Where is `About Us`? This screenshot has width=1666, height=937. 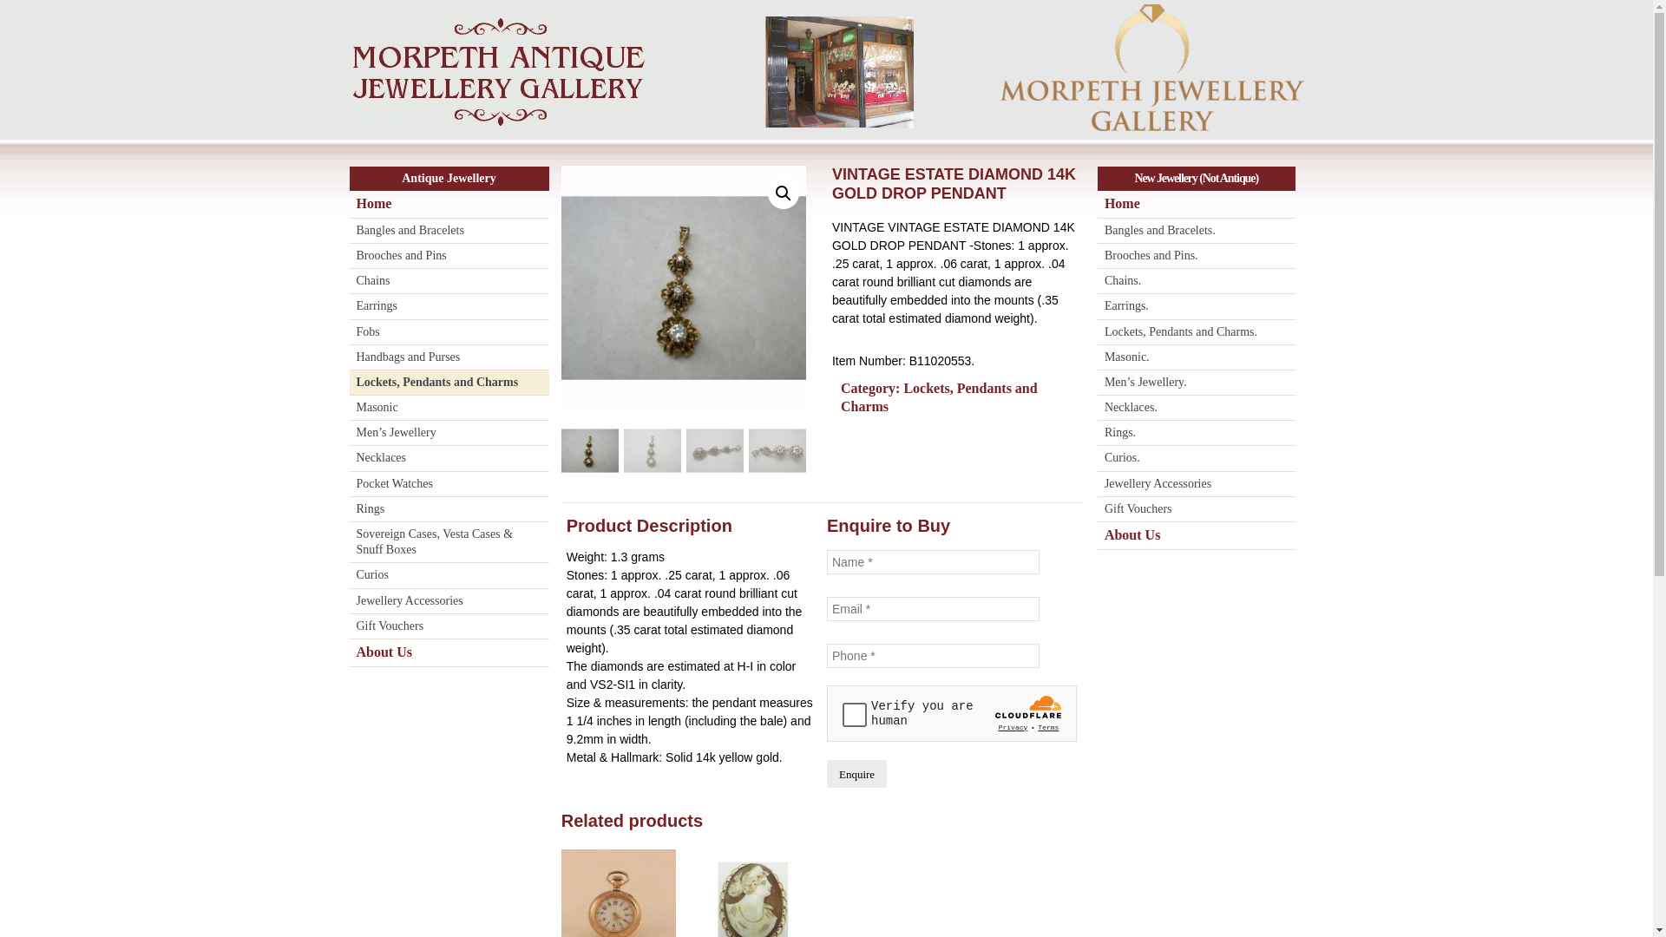 About Us is located at coordinates (1197, 536).